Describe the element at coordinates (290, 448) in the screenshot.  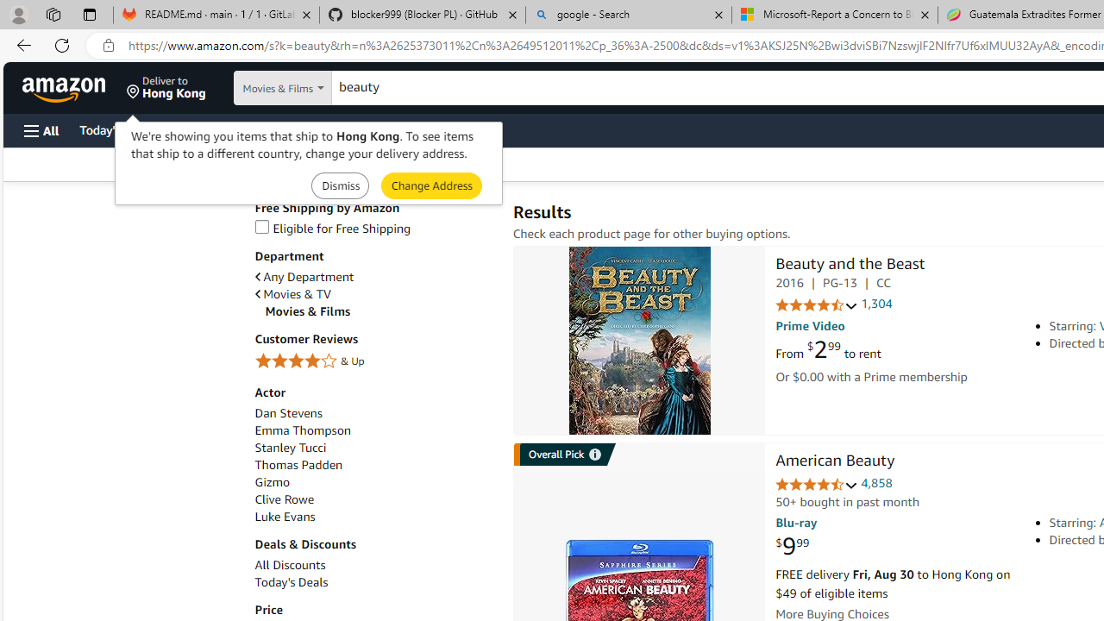
I see `Stanley Tucci` at that location.